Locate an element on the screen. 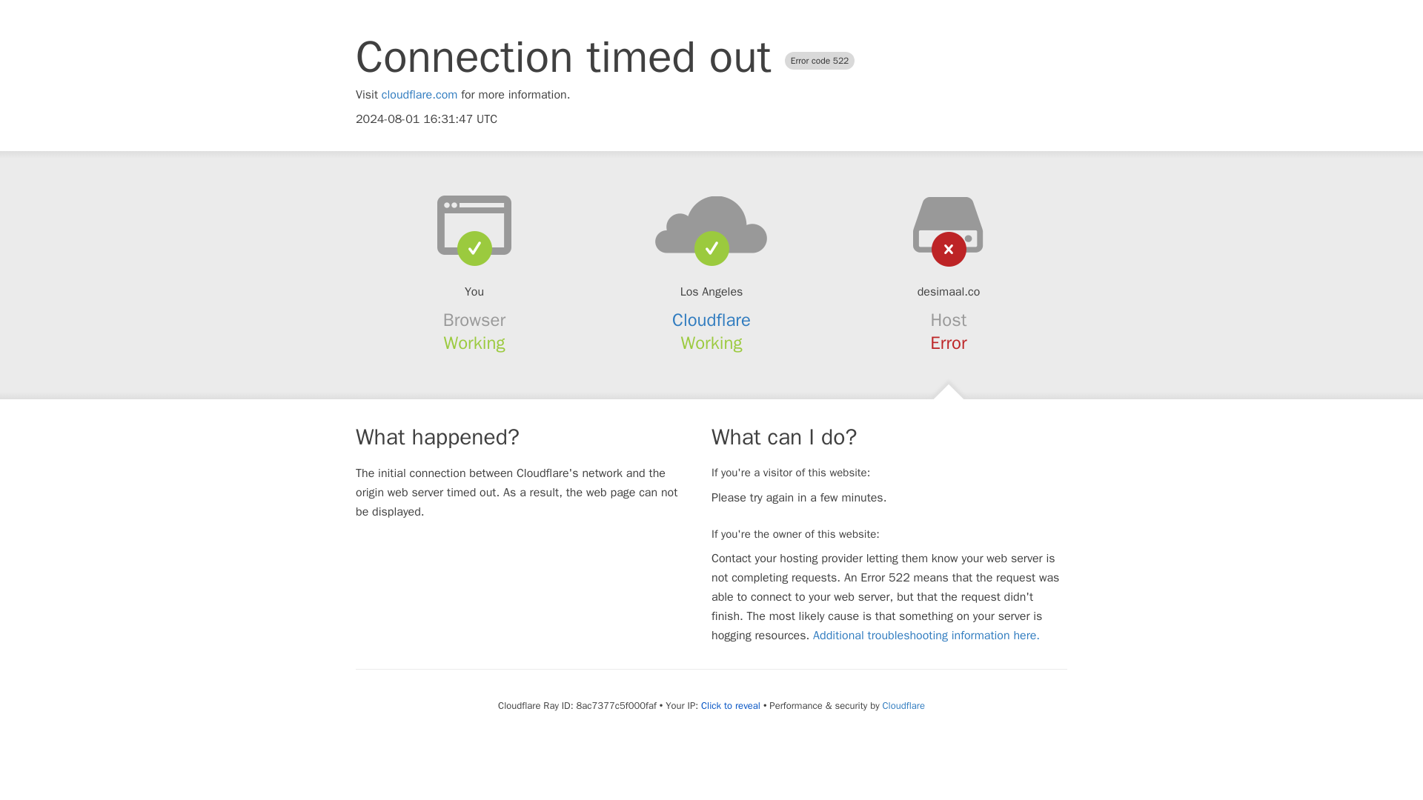  Click to reveal is located at coordinates (731, 705).